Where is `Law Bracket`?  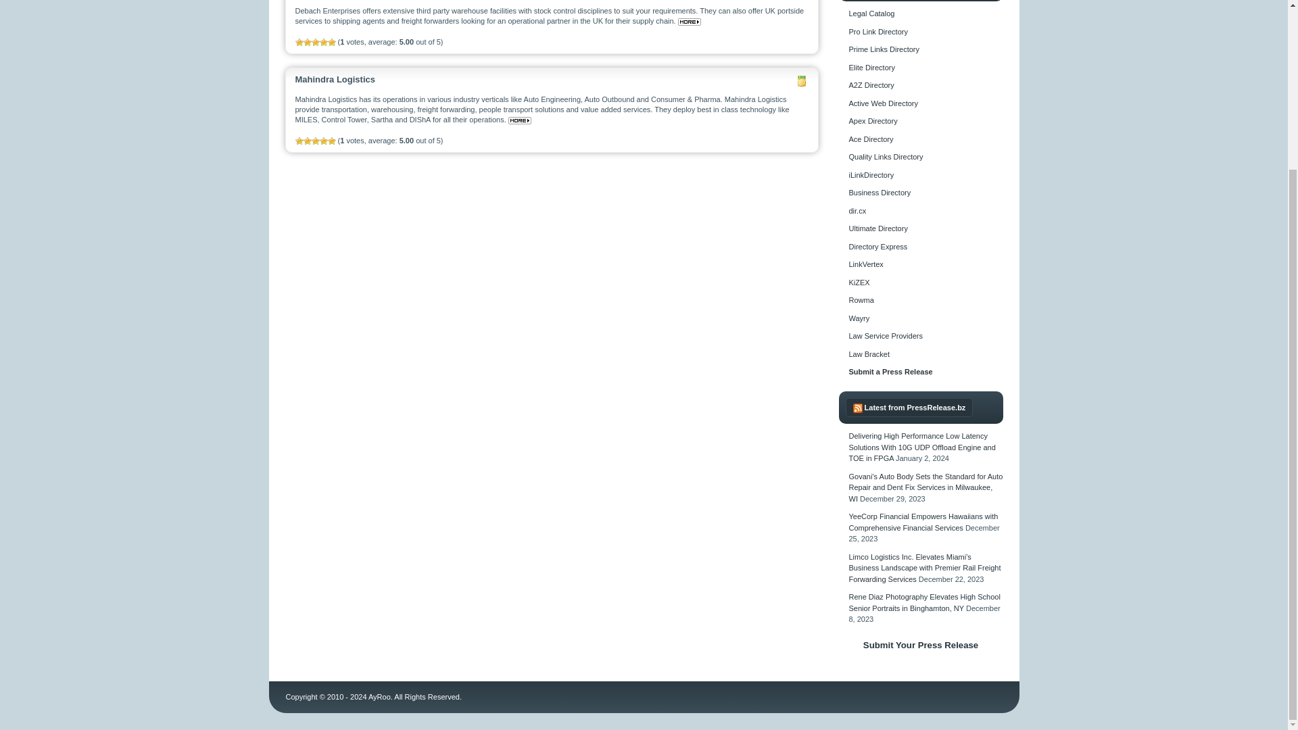 Law Bracket is located at coordinates (869, 354).